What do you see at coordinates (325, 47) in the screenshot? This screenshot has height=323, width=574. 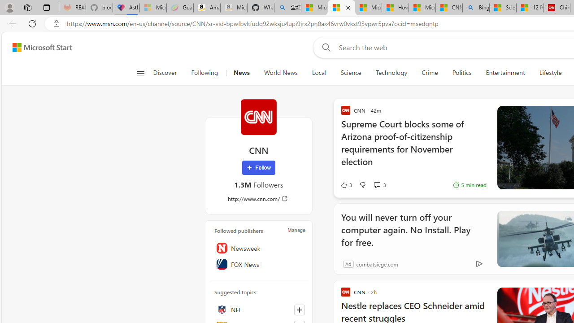 I see `Web search` at bounding box center [325, 47].